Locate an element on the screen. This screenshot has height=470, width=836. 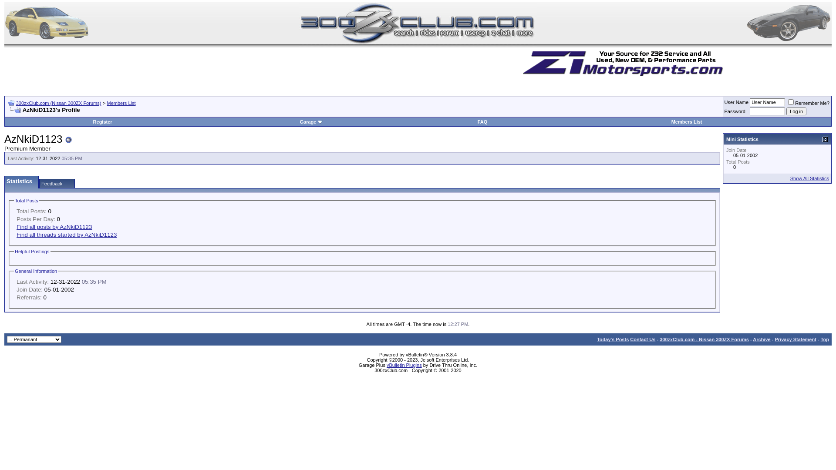
Go Back is located at coordinates (11, 103).